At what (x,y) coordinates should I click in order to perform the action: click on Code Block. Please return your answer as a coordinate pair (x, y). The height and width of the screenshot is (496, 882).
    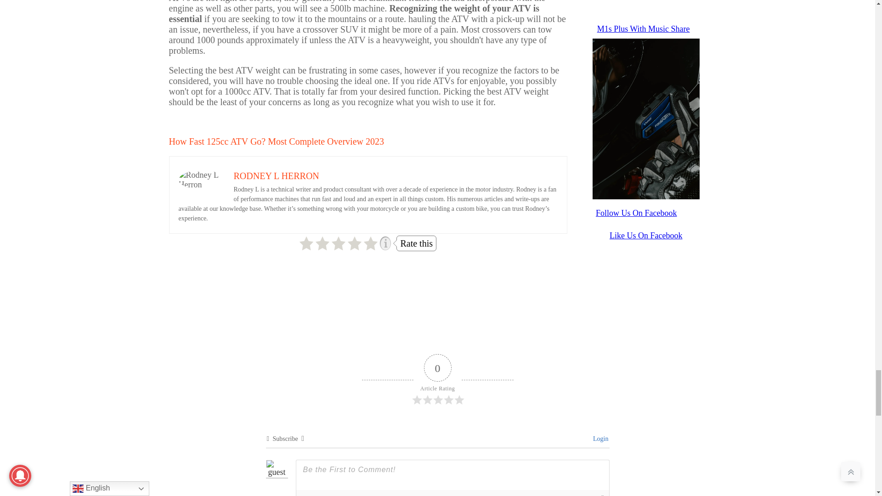
    Looking at the image, I should click on (395, 495).